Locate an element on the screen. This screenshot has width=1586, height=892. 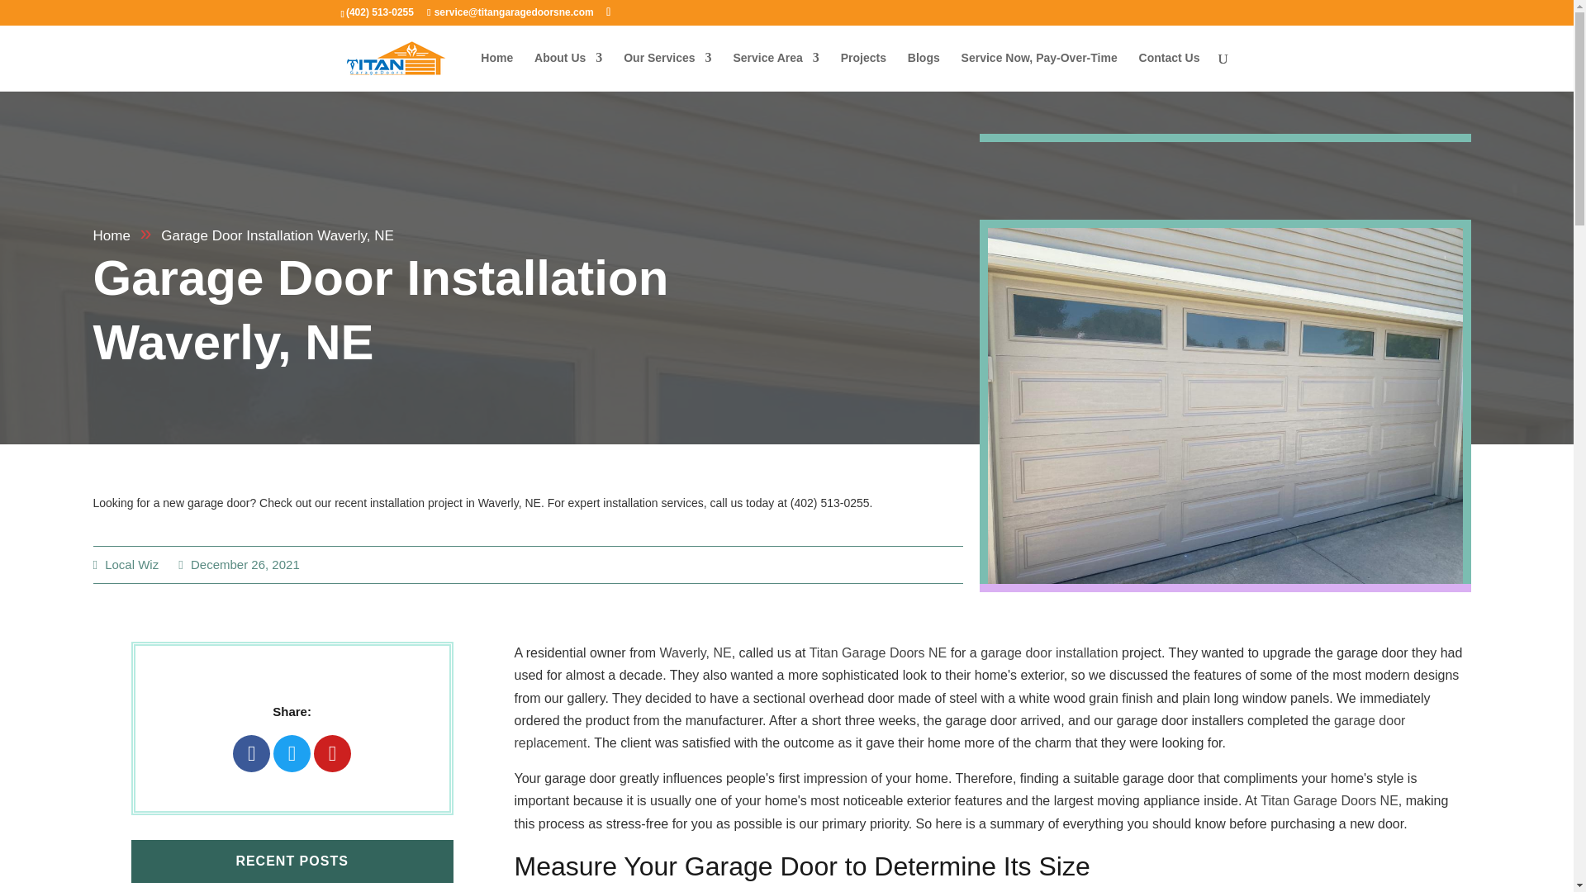
Service Now, Pay-Over-Time is located at coordinates (1039, 71).